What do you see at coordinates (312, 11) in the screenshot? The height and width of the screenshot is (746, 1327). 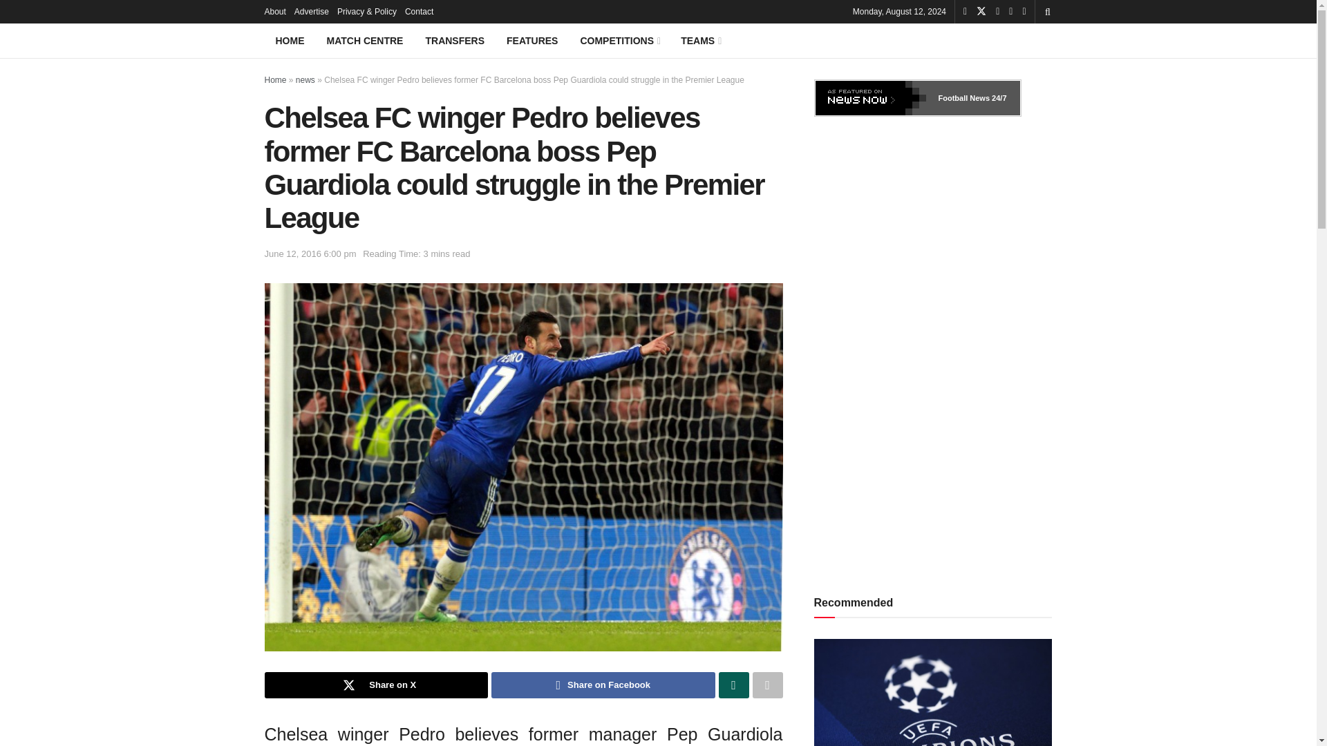 I see `Advertise` at bounding box center [312, 11].